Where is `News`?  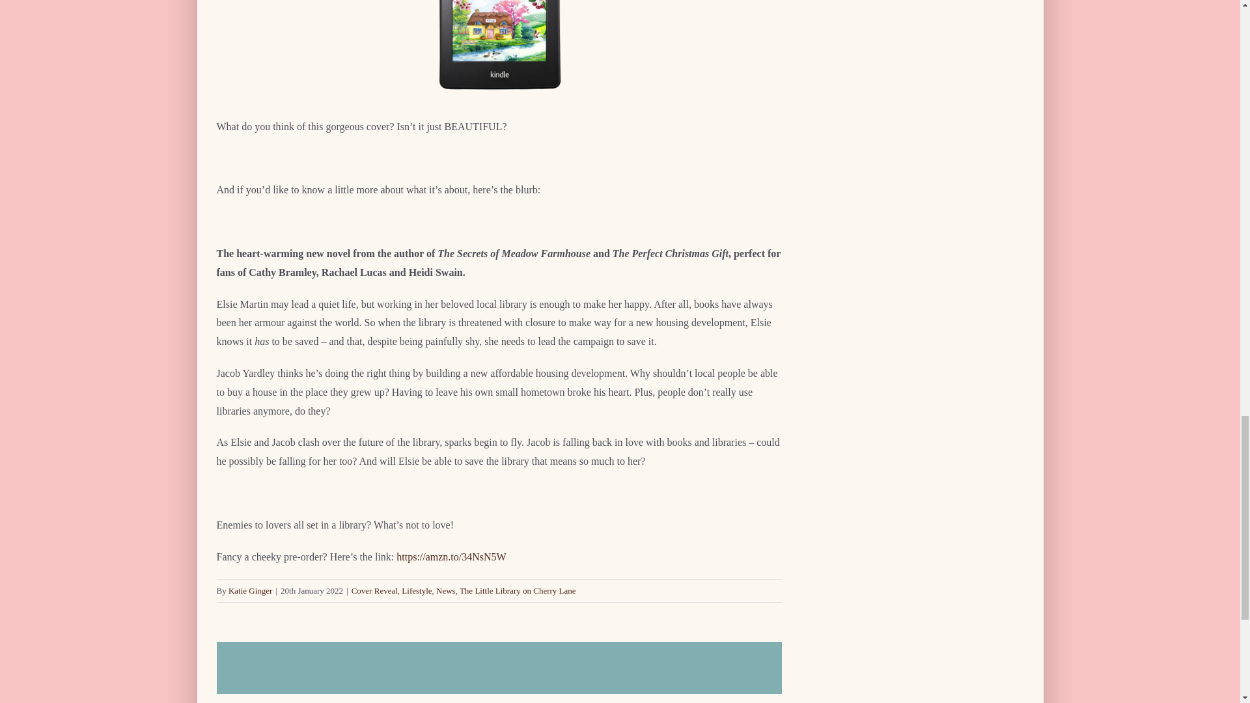
News is located at coordinates (446, 590).